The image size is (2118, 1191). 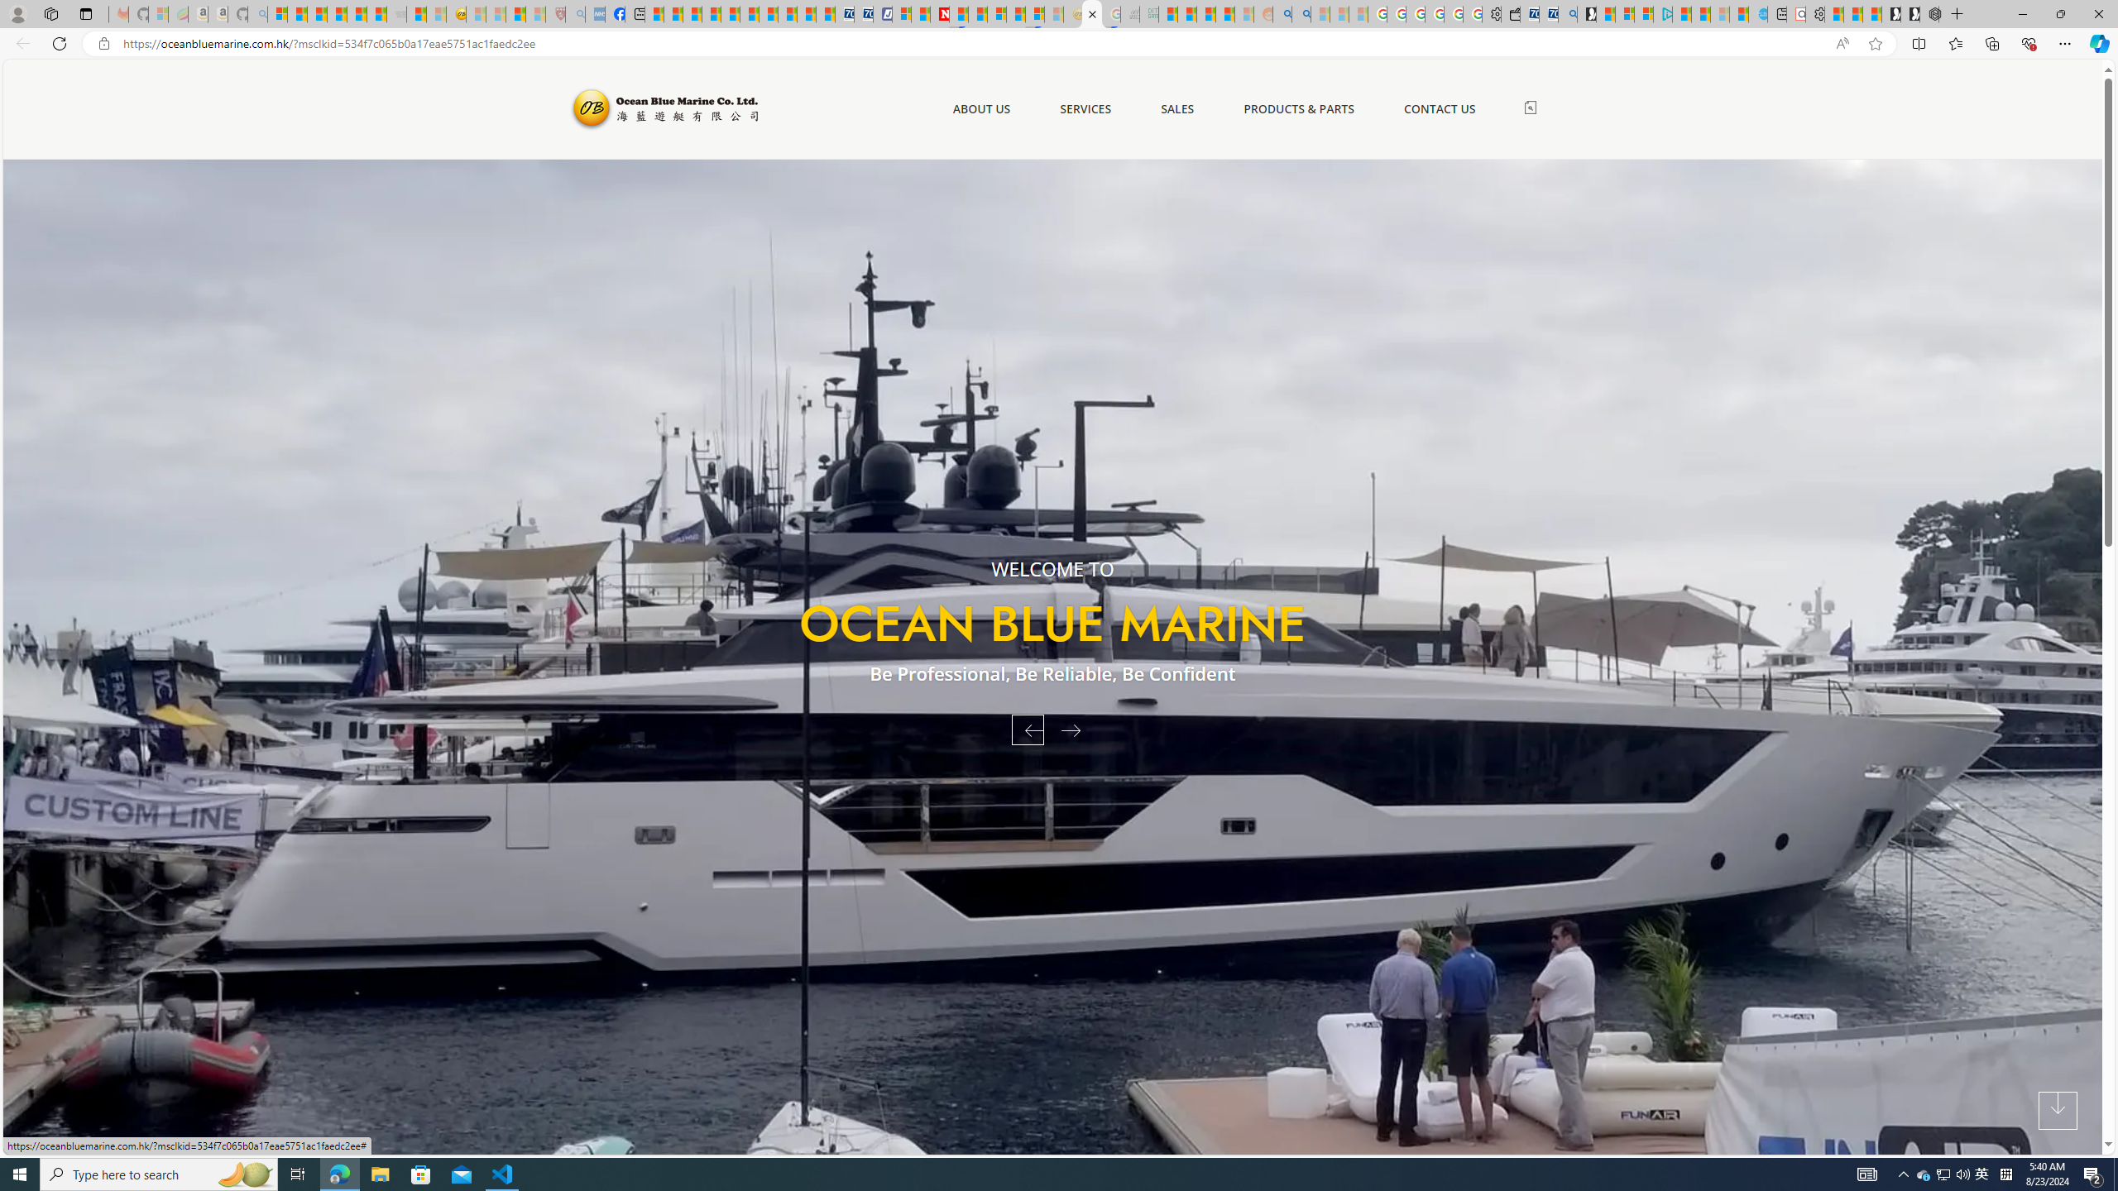 I want to click on Ocean Blue Marine, so click(x=663, y=109).